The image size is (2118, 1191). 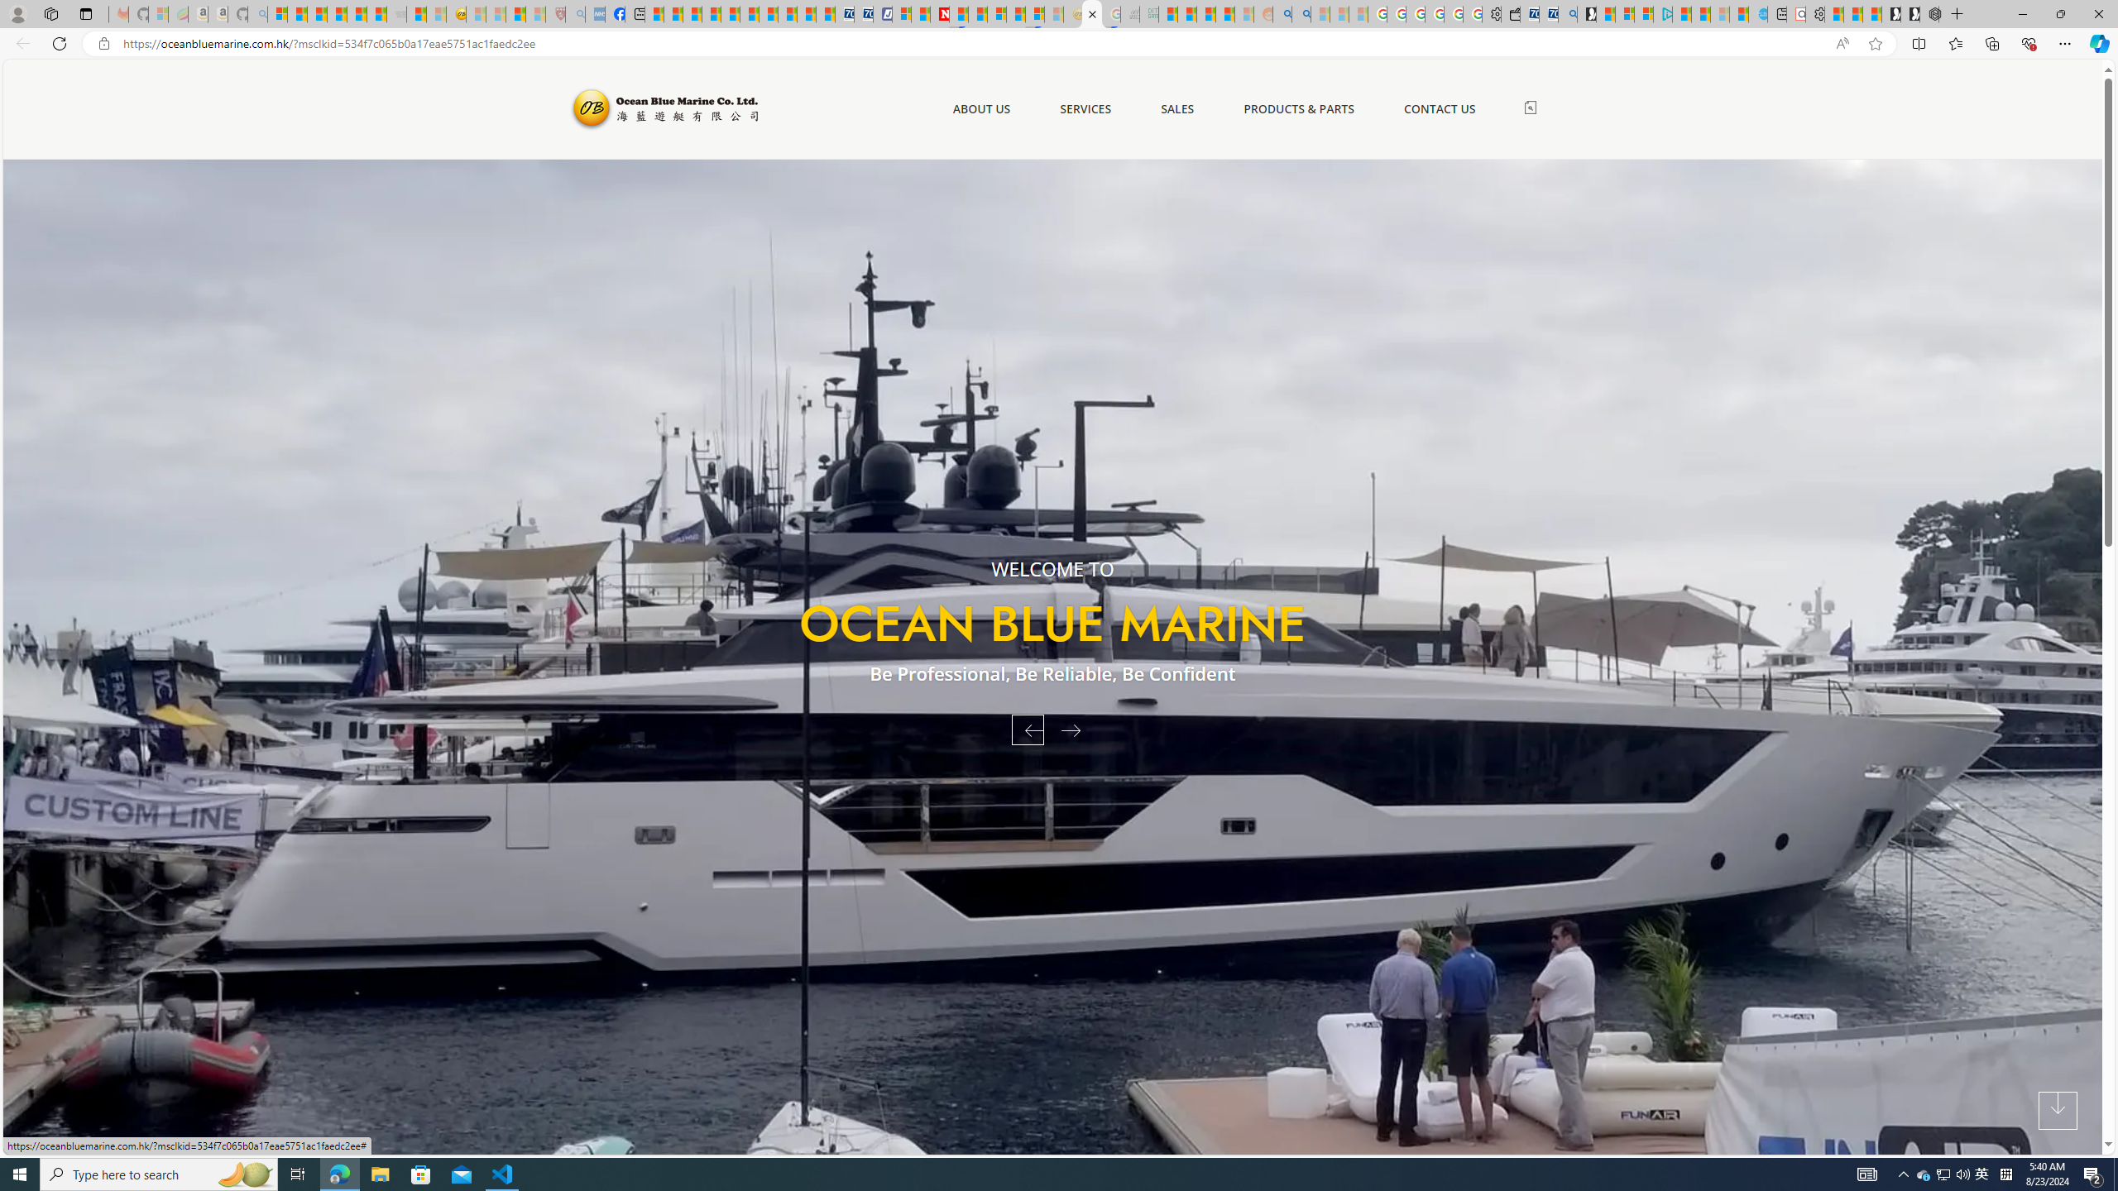 I want to click on Ocean Blue Marine, so click(x=663, y=109).